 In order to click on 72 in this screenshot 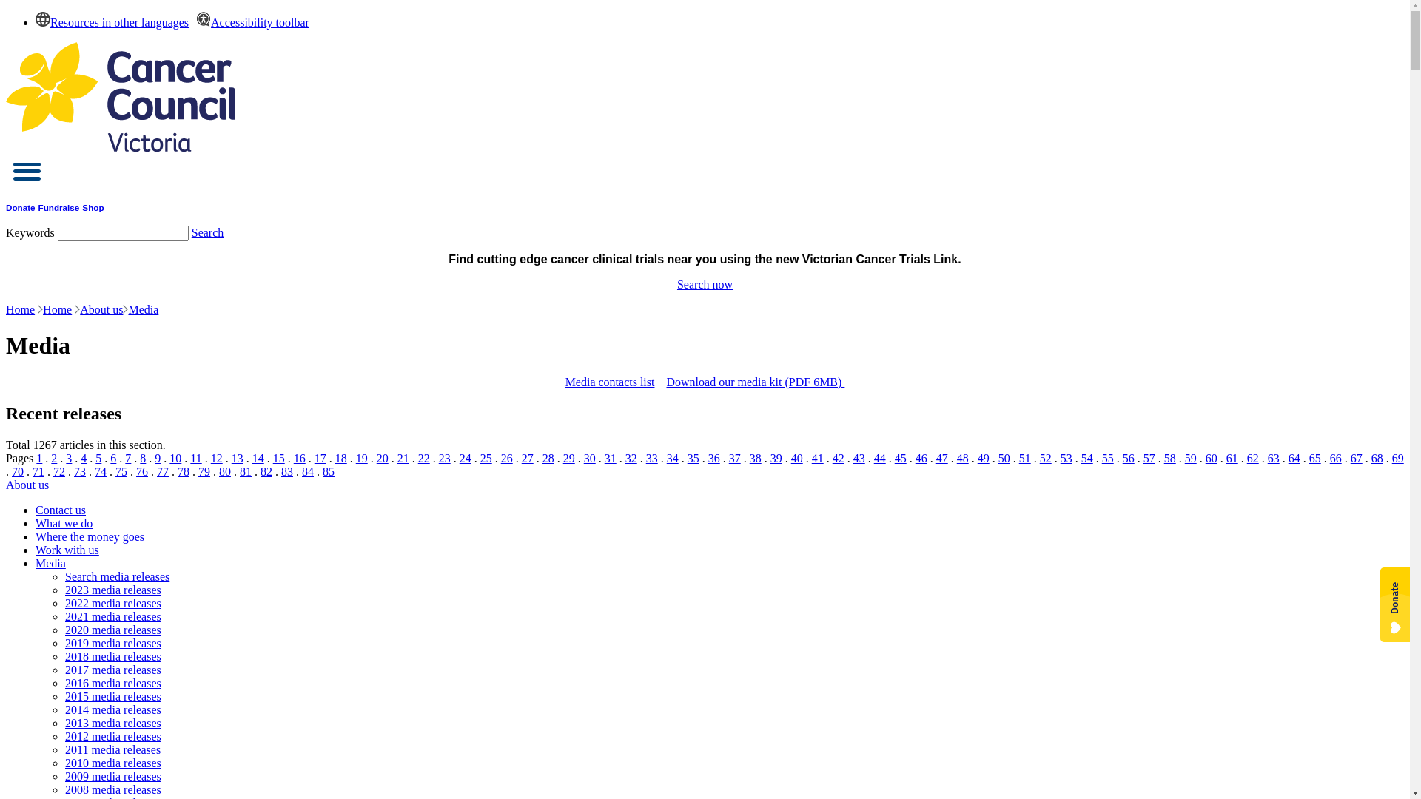, I will do `click(59, 472)`.